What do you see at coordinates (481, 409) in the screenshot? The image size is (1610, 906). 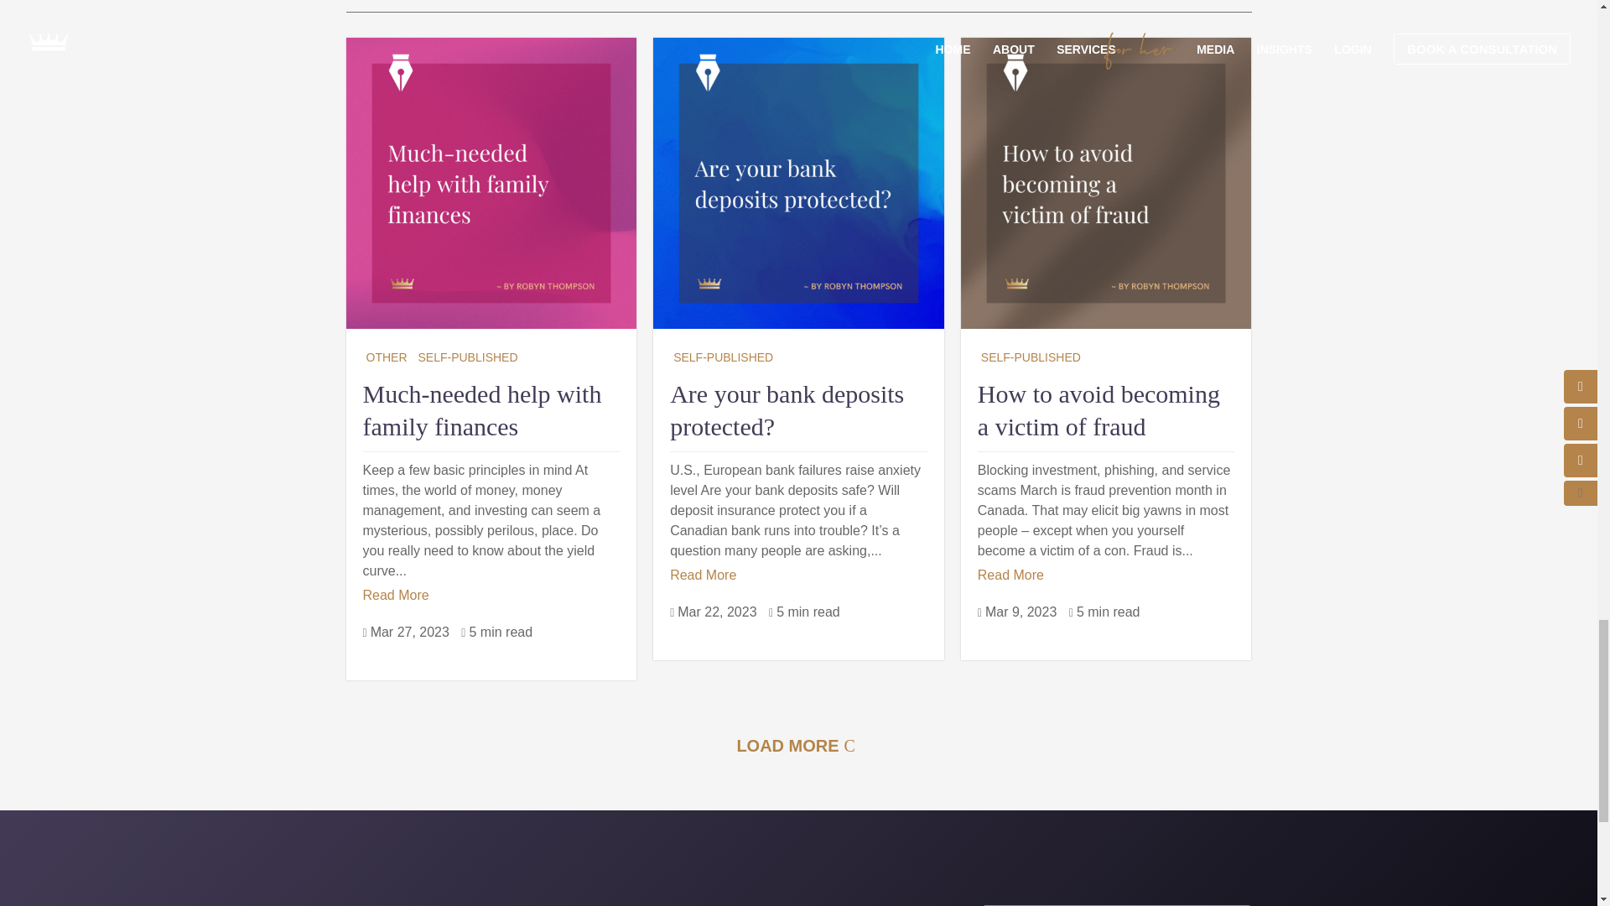 I see `Much-needed help with family finances` at bounding box center [481, 409].